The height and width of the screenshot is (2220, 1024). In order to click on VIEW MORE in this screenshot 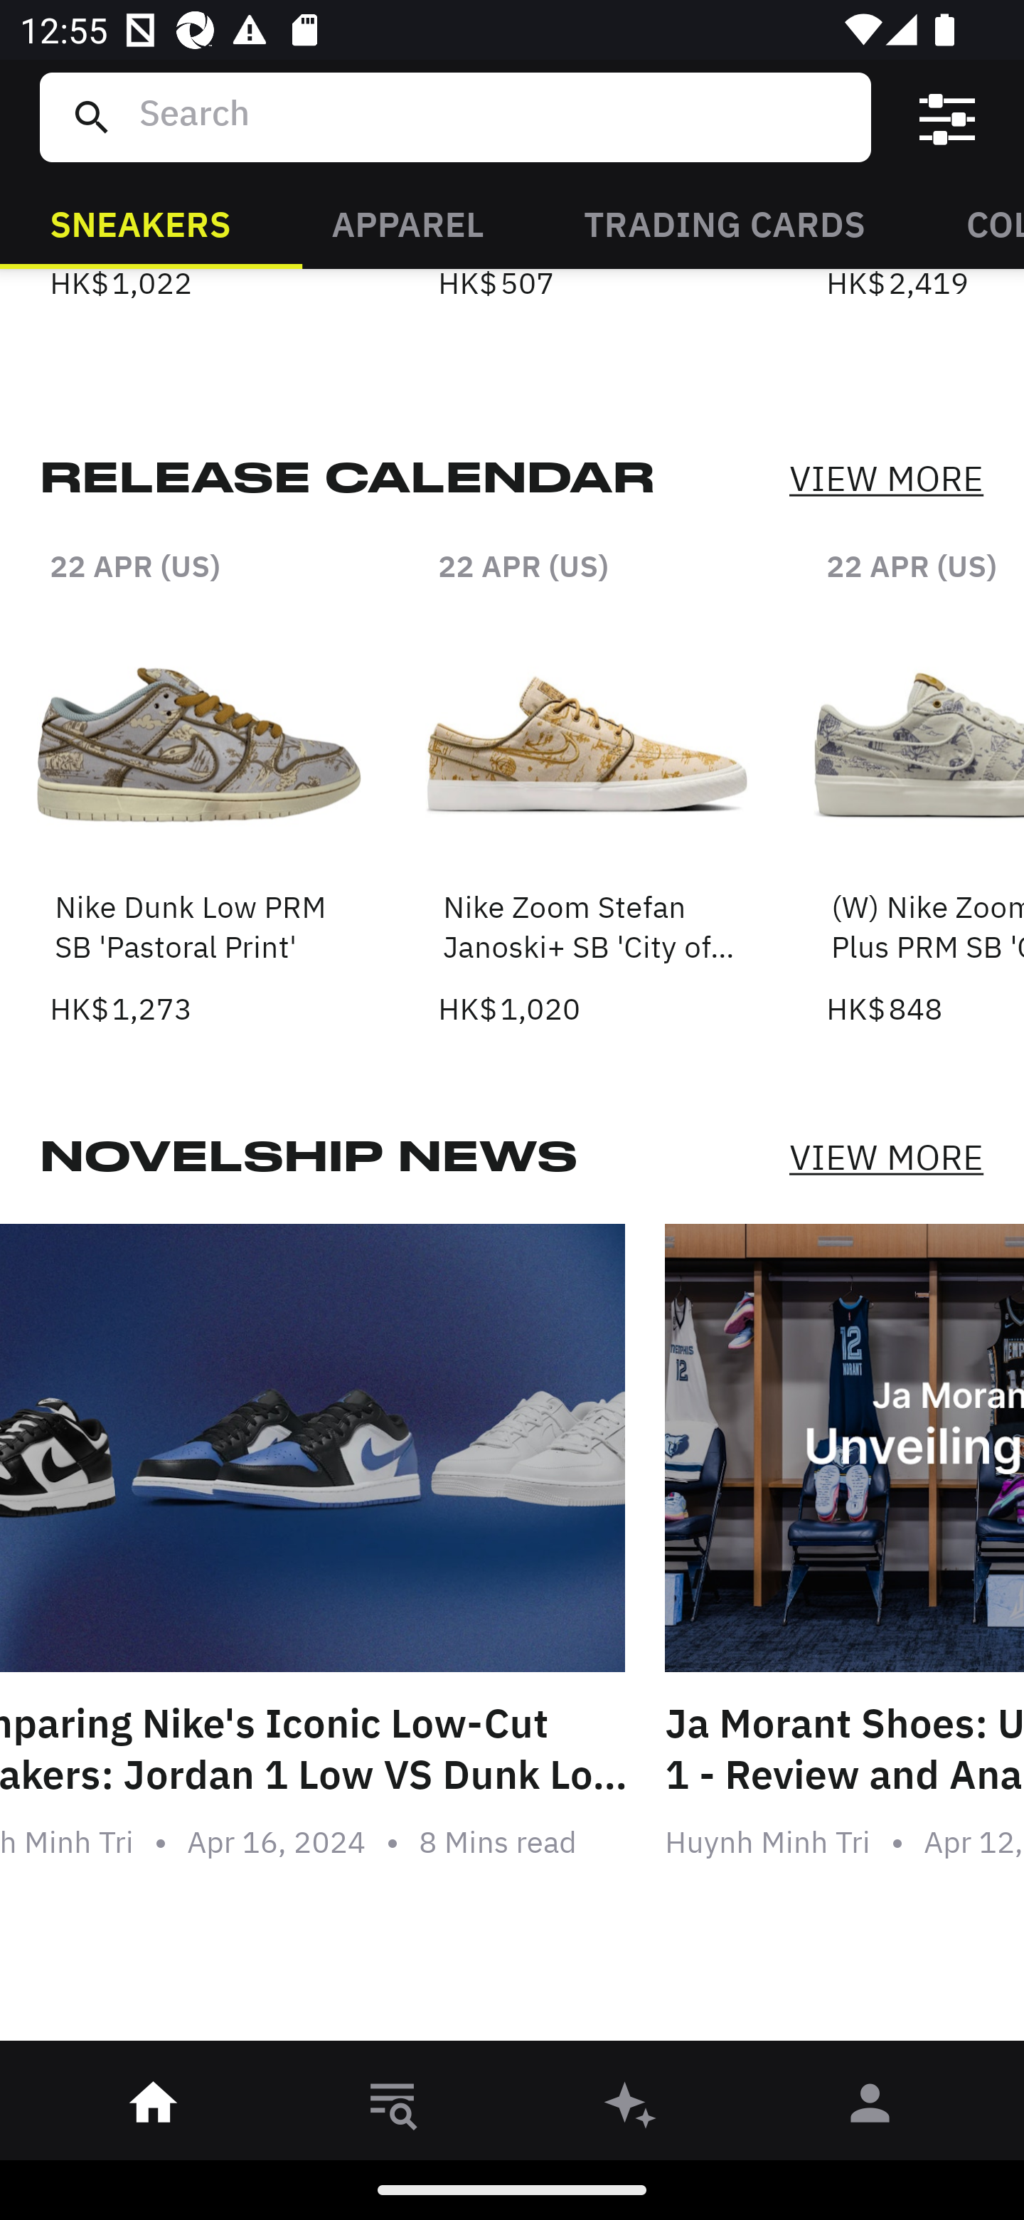, I will do `click(886, 480)`.